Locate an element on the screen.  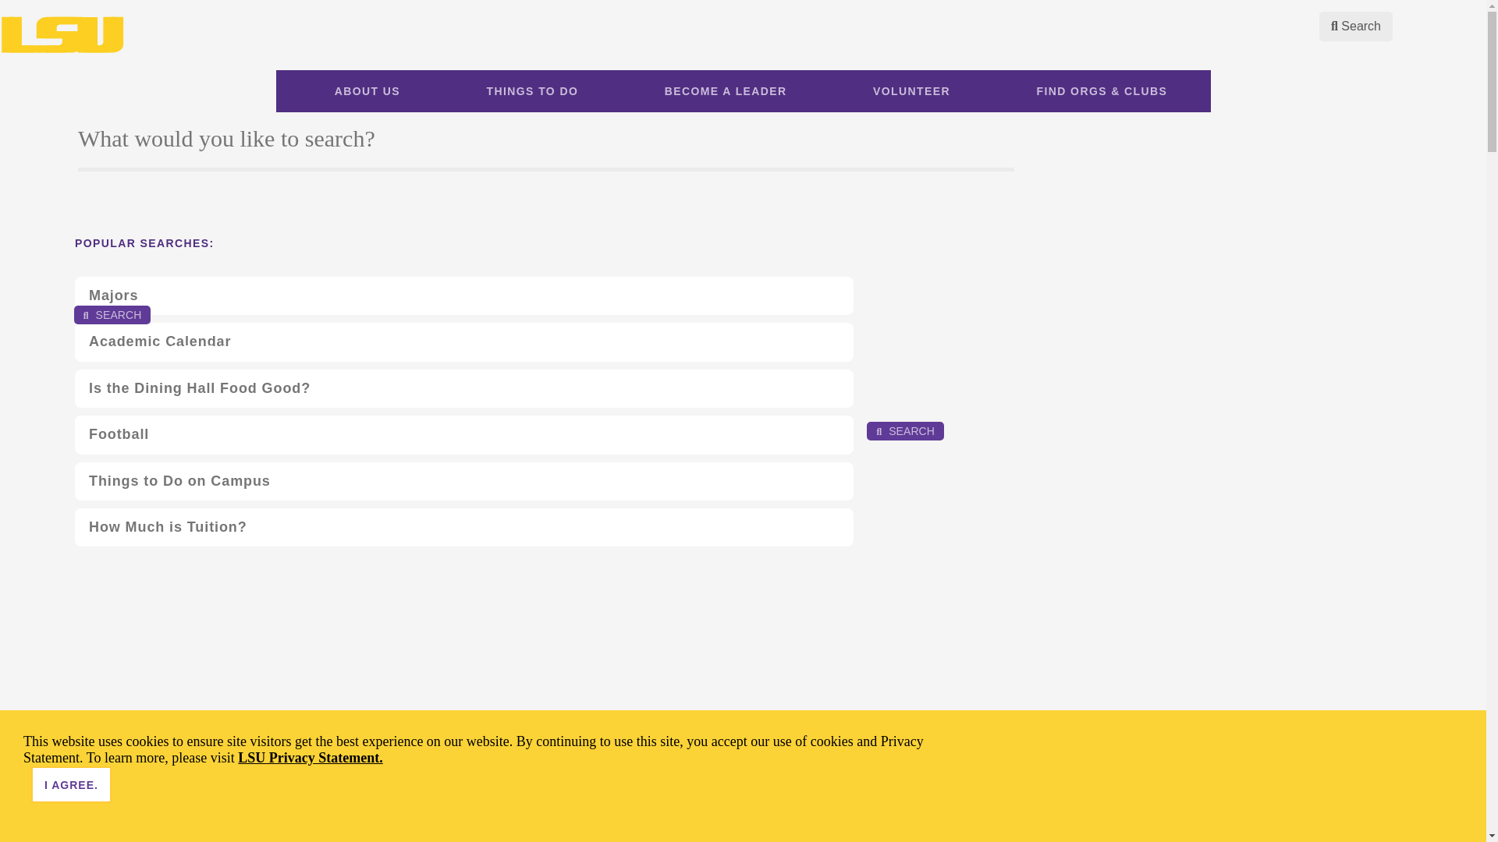
MYLSU is located at coordinates (16, 249).